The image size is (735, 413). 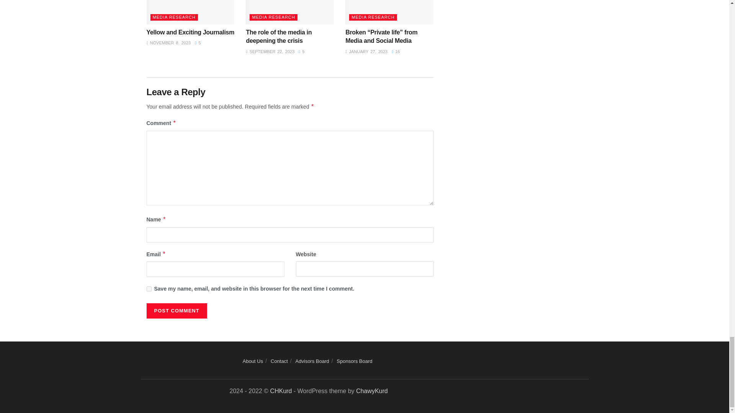 I want to click on ChawyKurd, so click(x=372, y=391).